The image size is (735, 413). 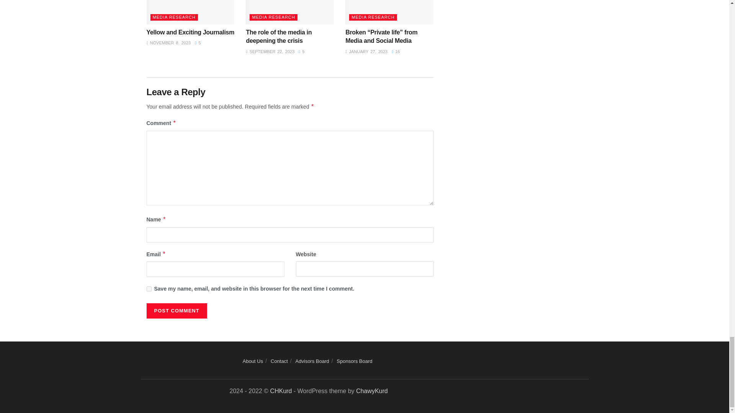 I want to click on ChawyKurd, so click(x=372, y=391).